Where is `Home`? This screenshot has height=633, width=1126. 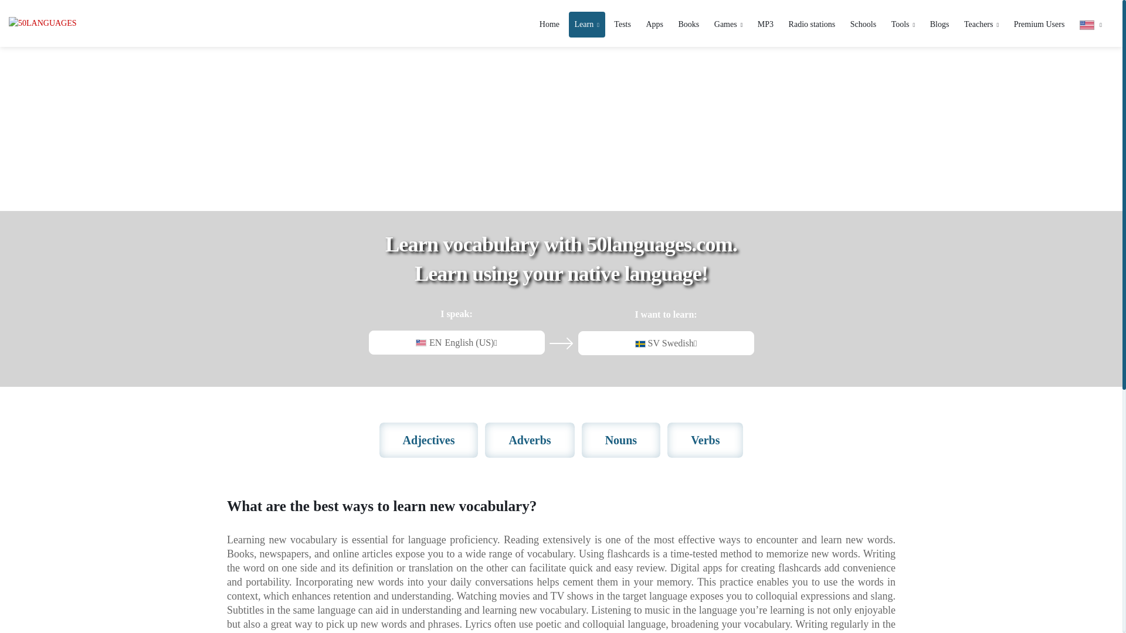
Home is located at coordinates (549, 24).